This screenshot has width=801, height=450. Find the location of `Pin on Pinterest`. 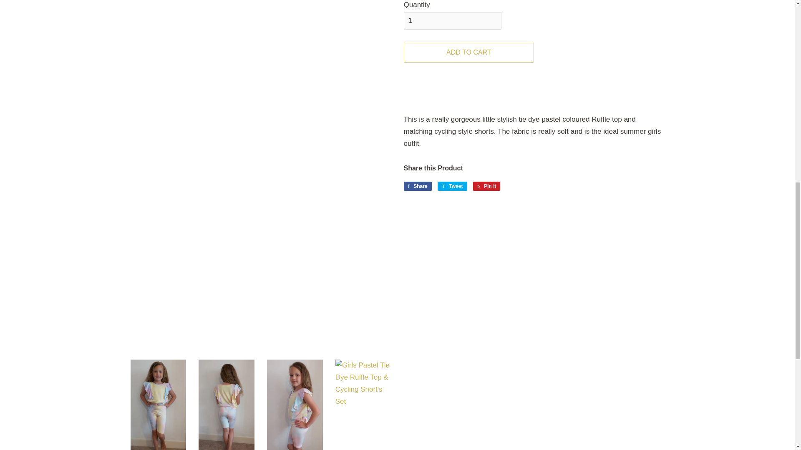

Pin on Pinterest is located at coordinates (486, 186).